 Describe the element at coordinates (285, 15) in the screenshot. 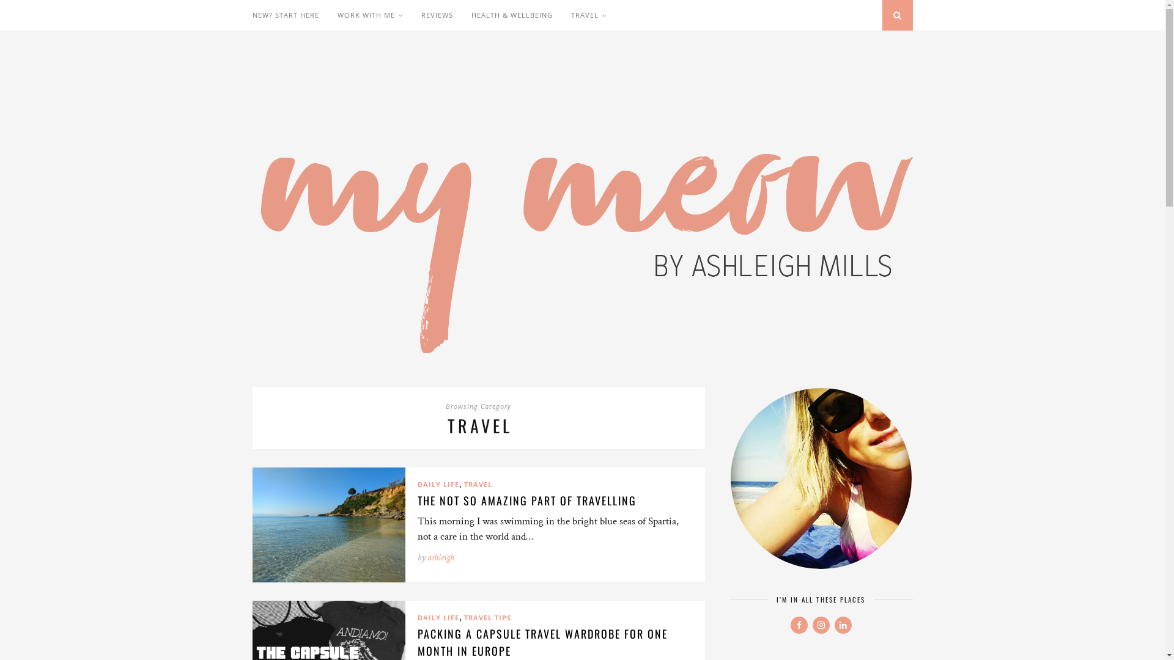

I see `NEW? START HERE` at that location.